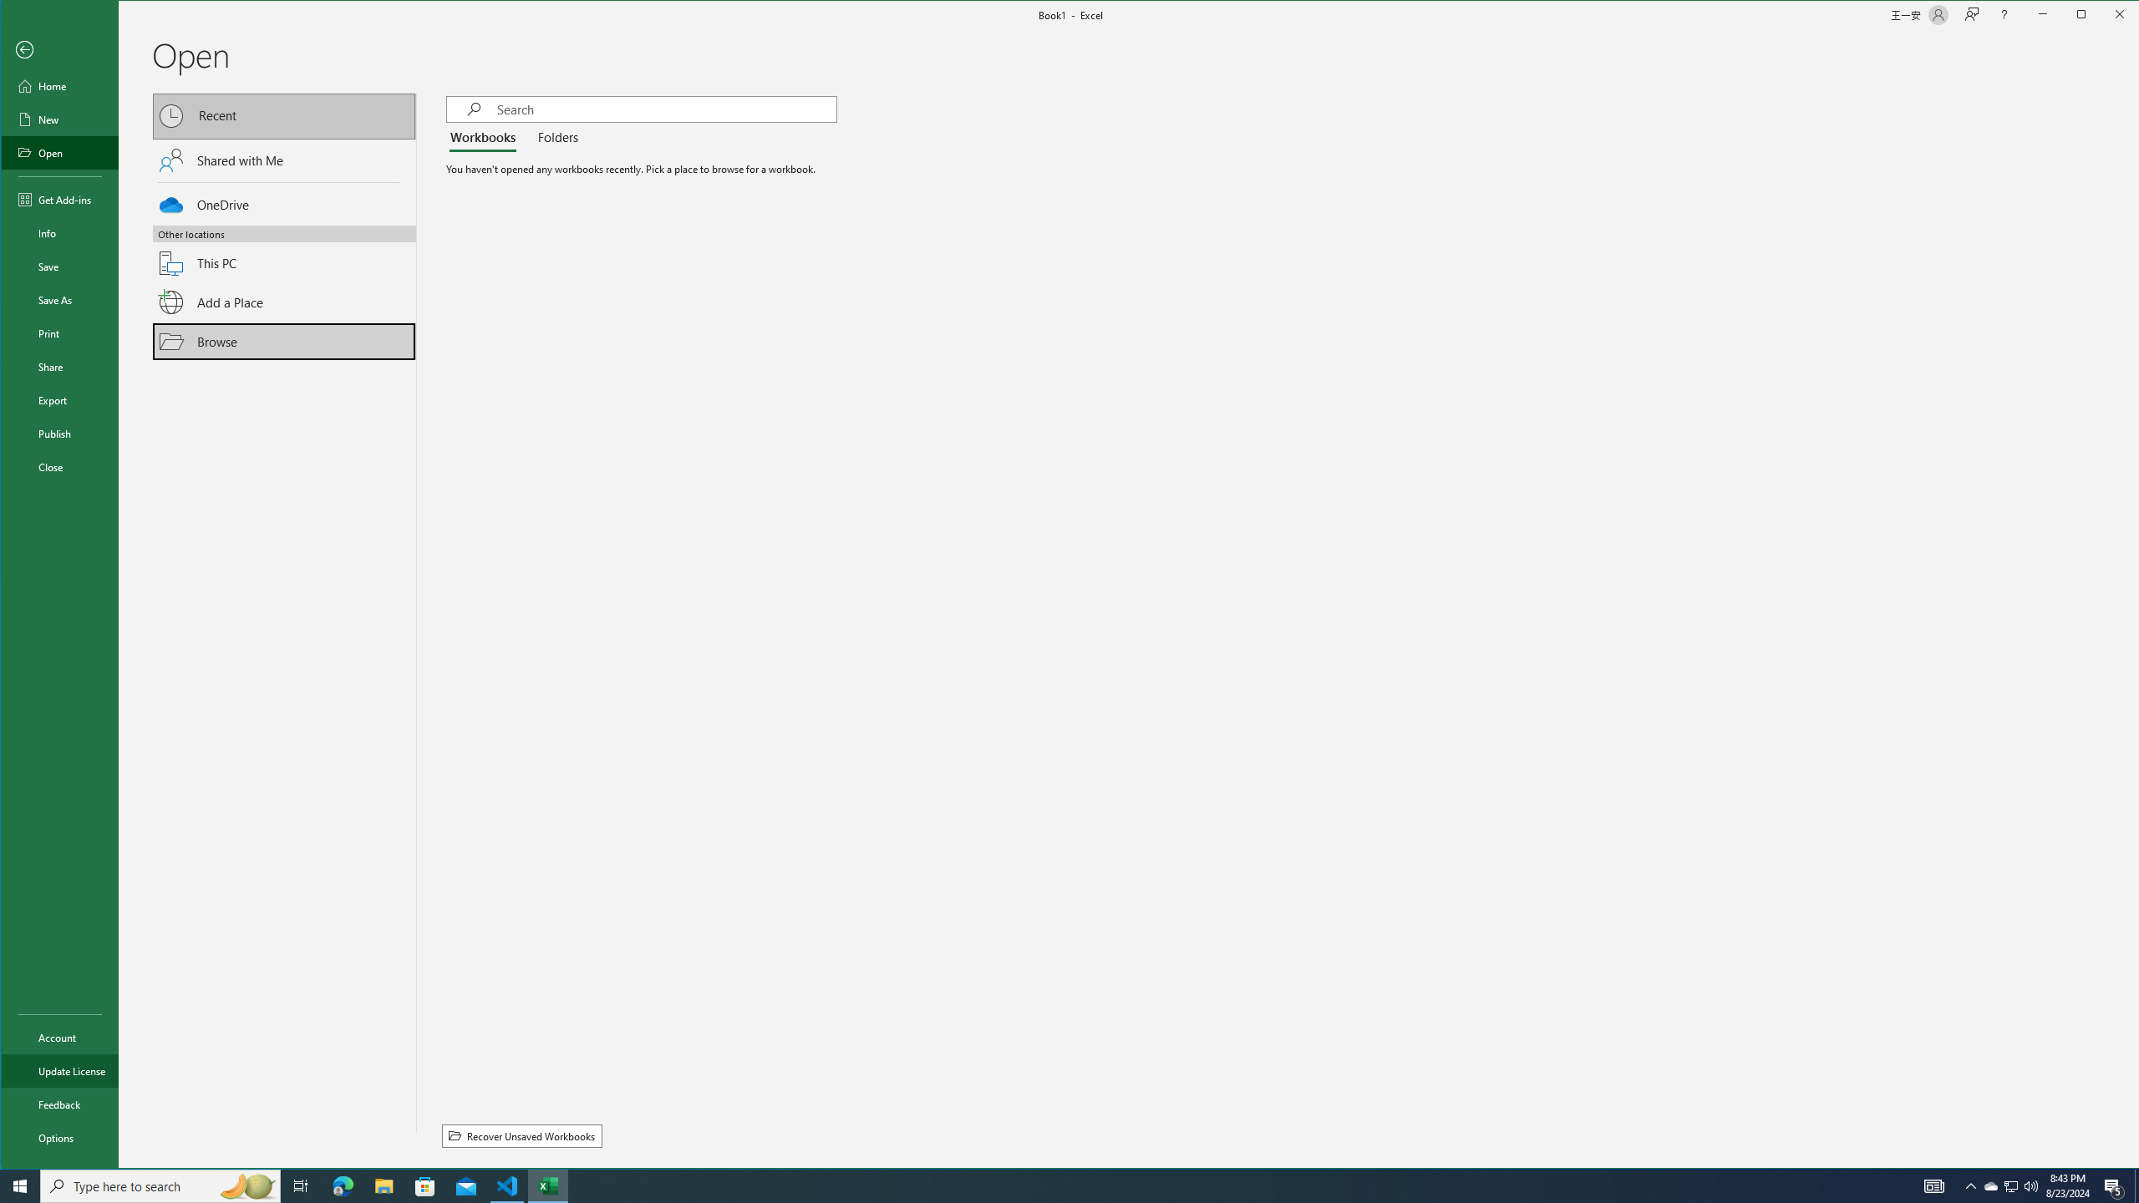  I want to click on Get Add-ins, so click(59, 199).